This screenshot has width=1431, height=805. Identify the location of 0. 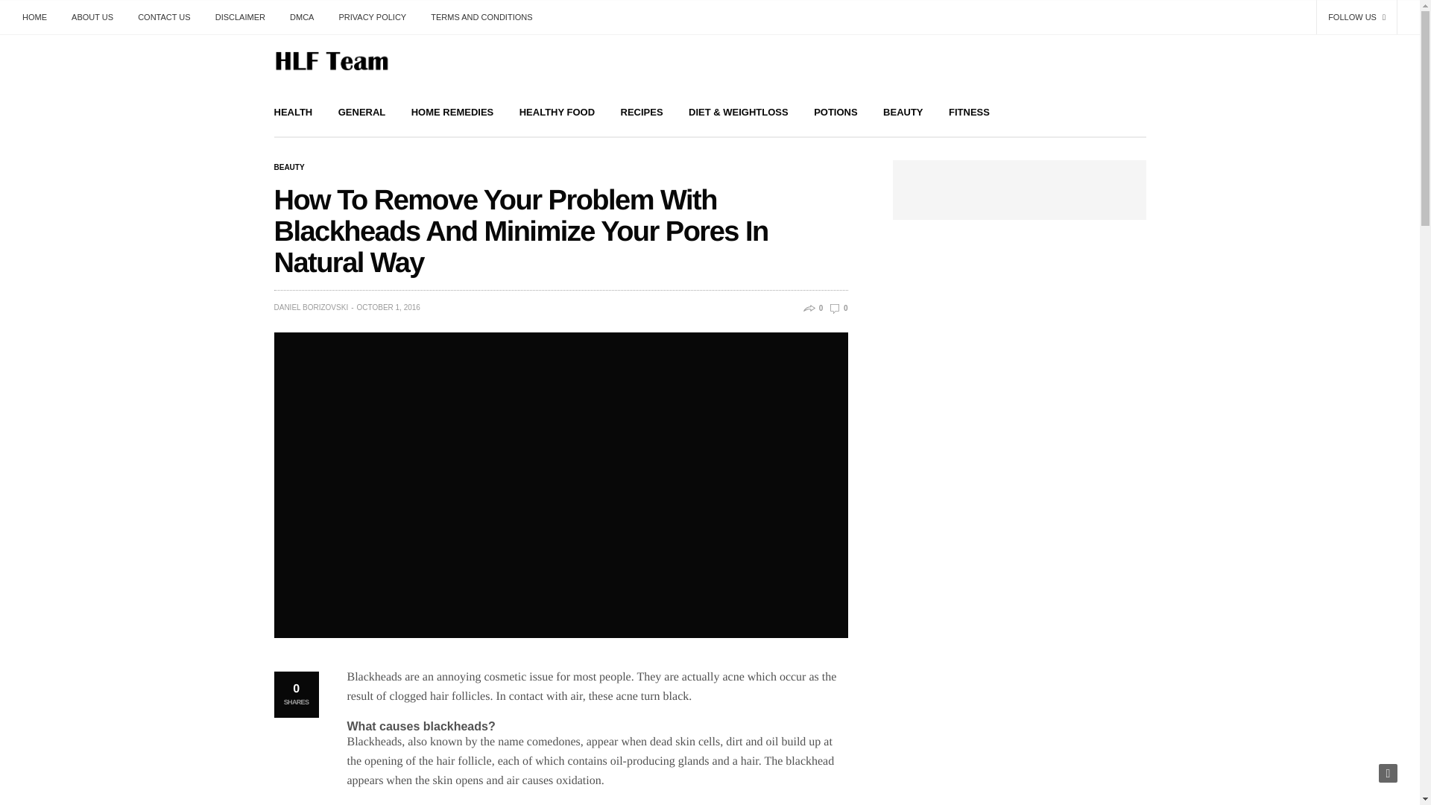
(838, 309).